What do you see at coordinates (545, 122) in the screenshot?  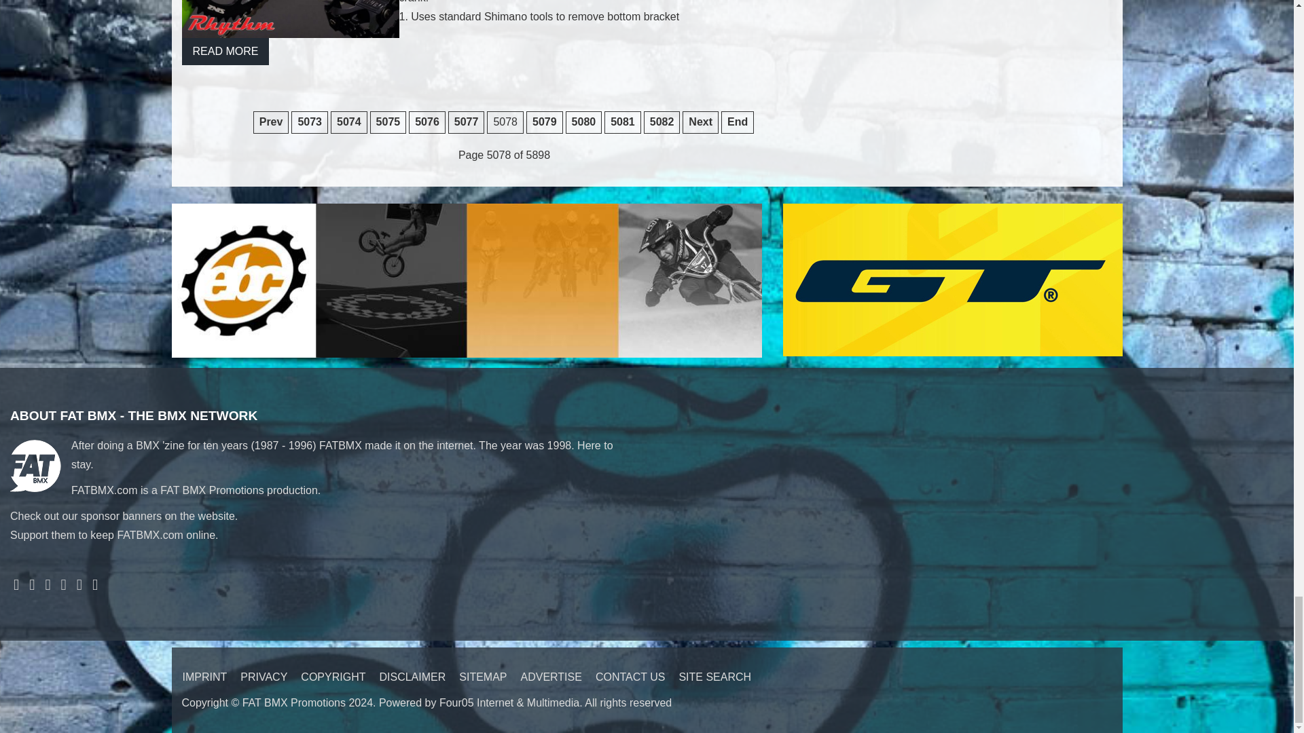 I see `5079` at bounding box center [545, 122].